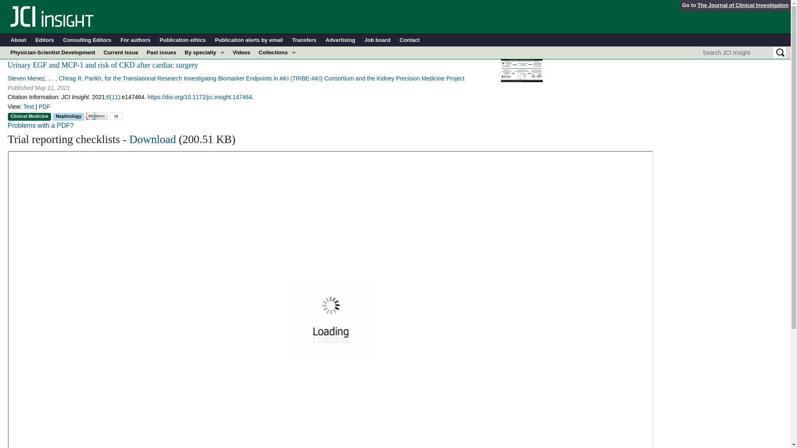  Describe the element at coordinates (277, 127) in the screenshot. I see `Physician-Scientist Development` at that location.